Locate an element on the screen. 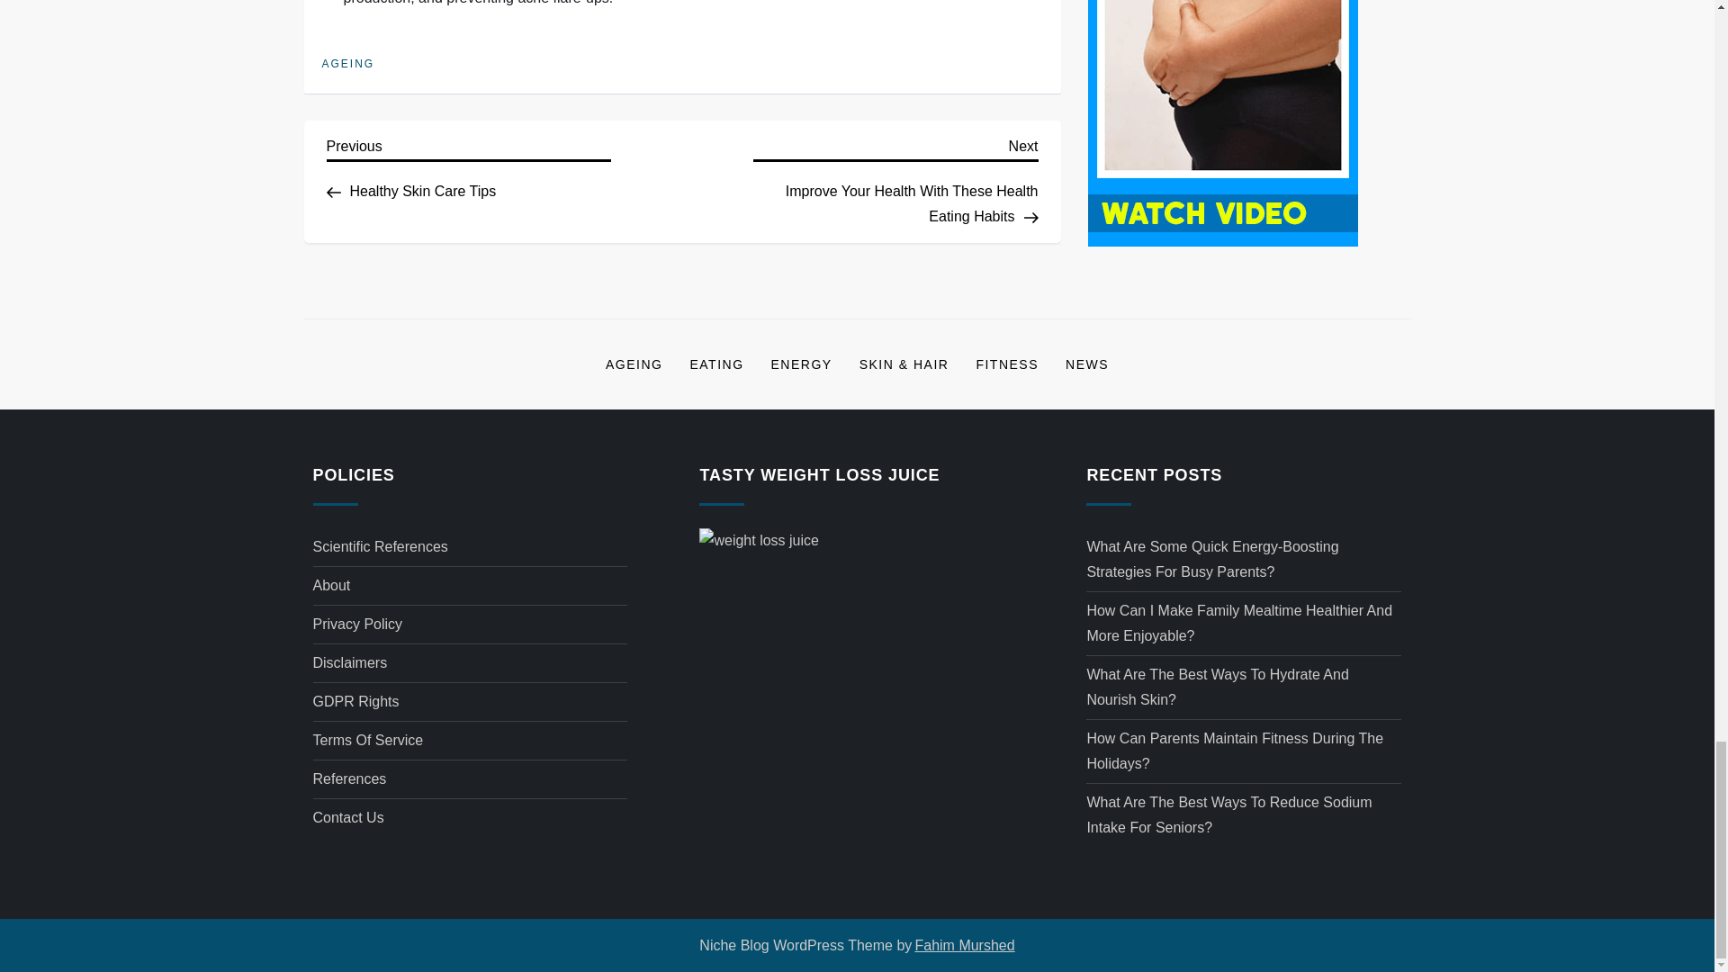 The height and width of the screenshot is (972, 1728). How Can I Make Family Mealtime Healthier And More Enjoyable? is located at coordinates (1244, 624).